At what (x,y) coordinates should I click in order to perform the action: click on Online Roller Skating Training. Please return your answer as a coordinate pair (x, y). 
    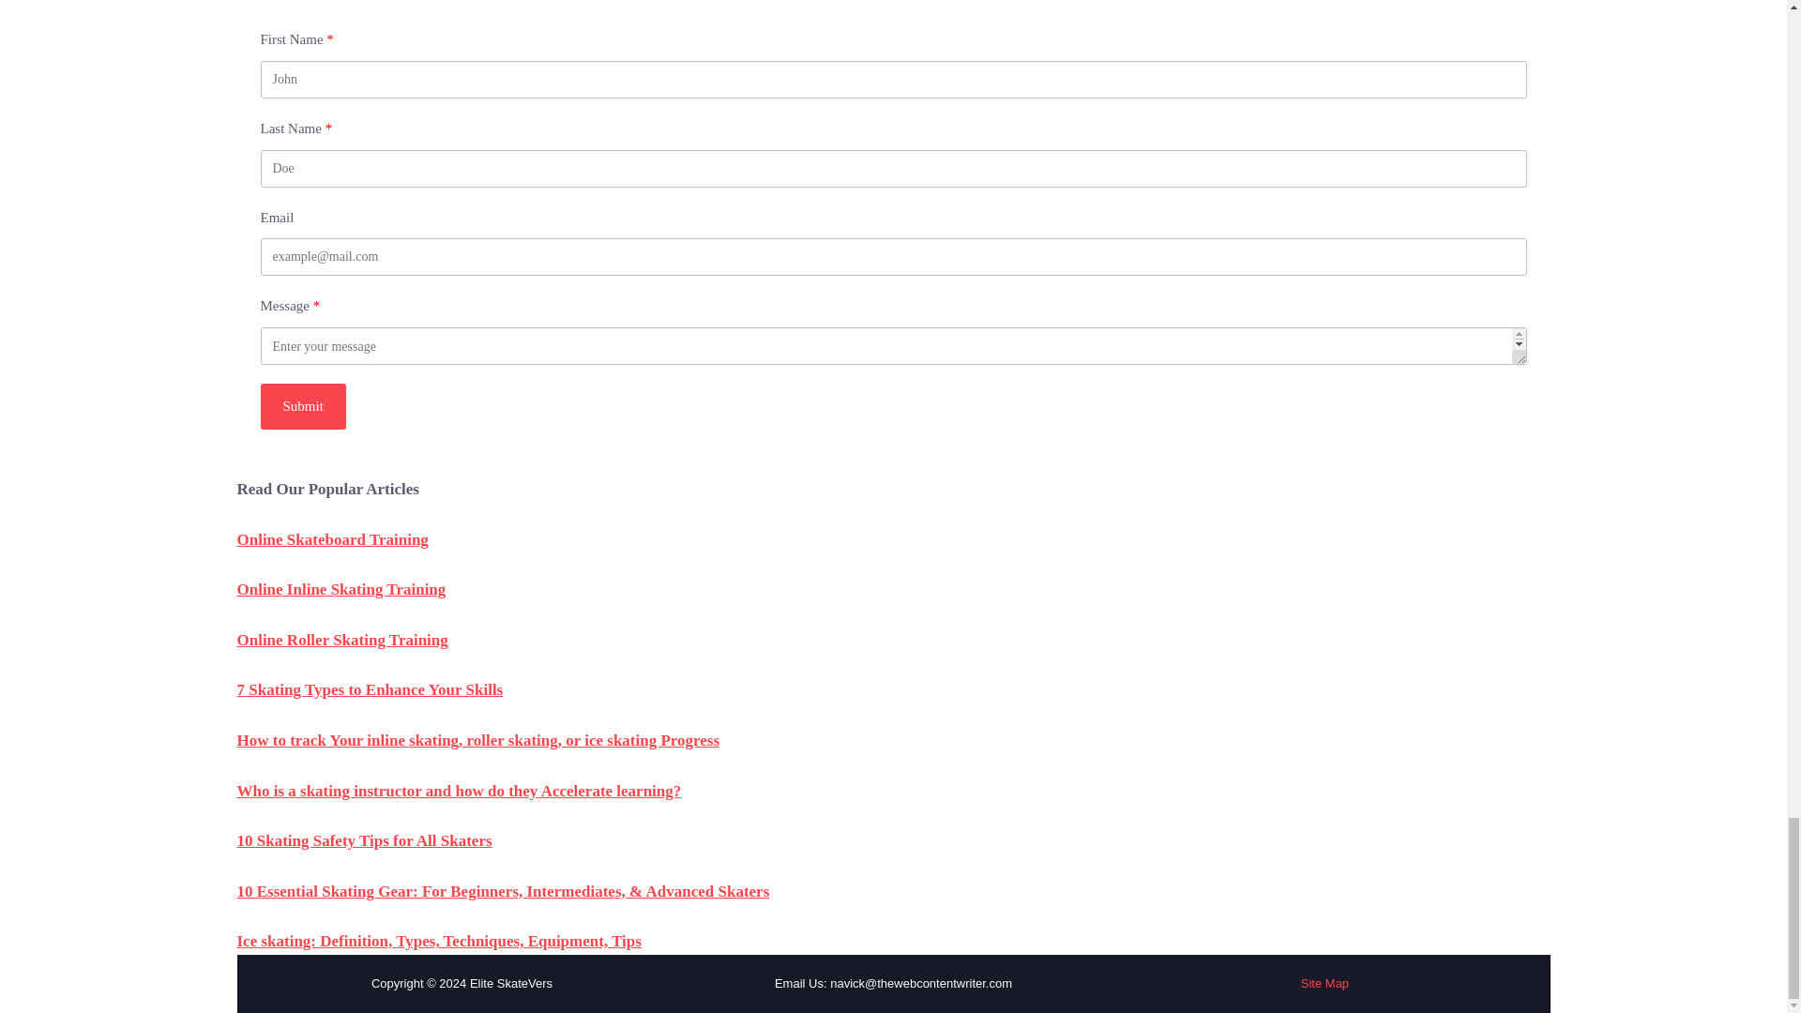
    Looking at the image, I should click on (341, 640).